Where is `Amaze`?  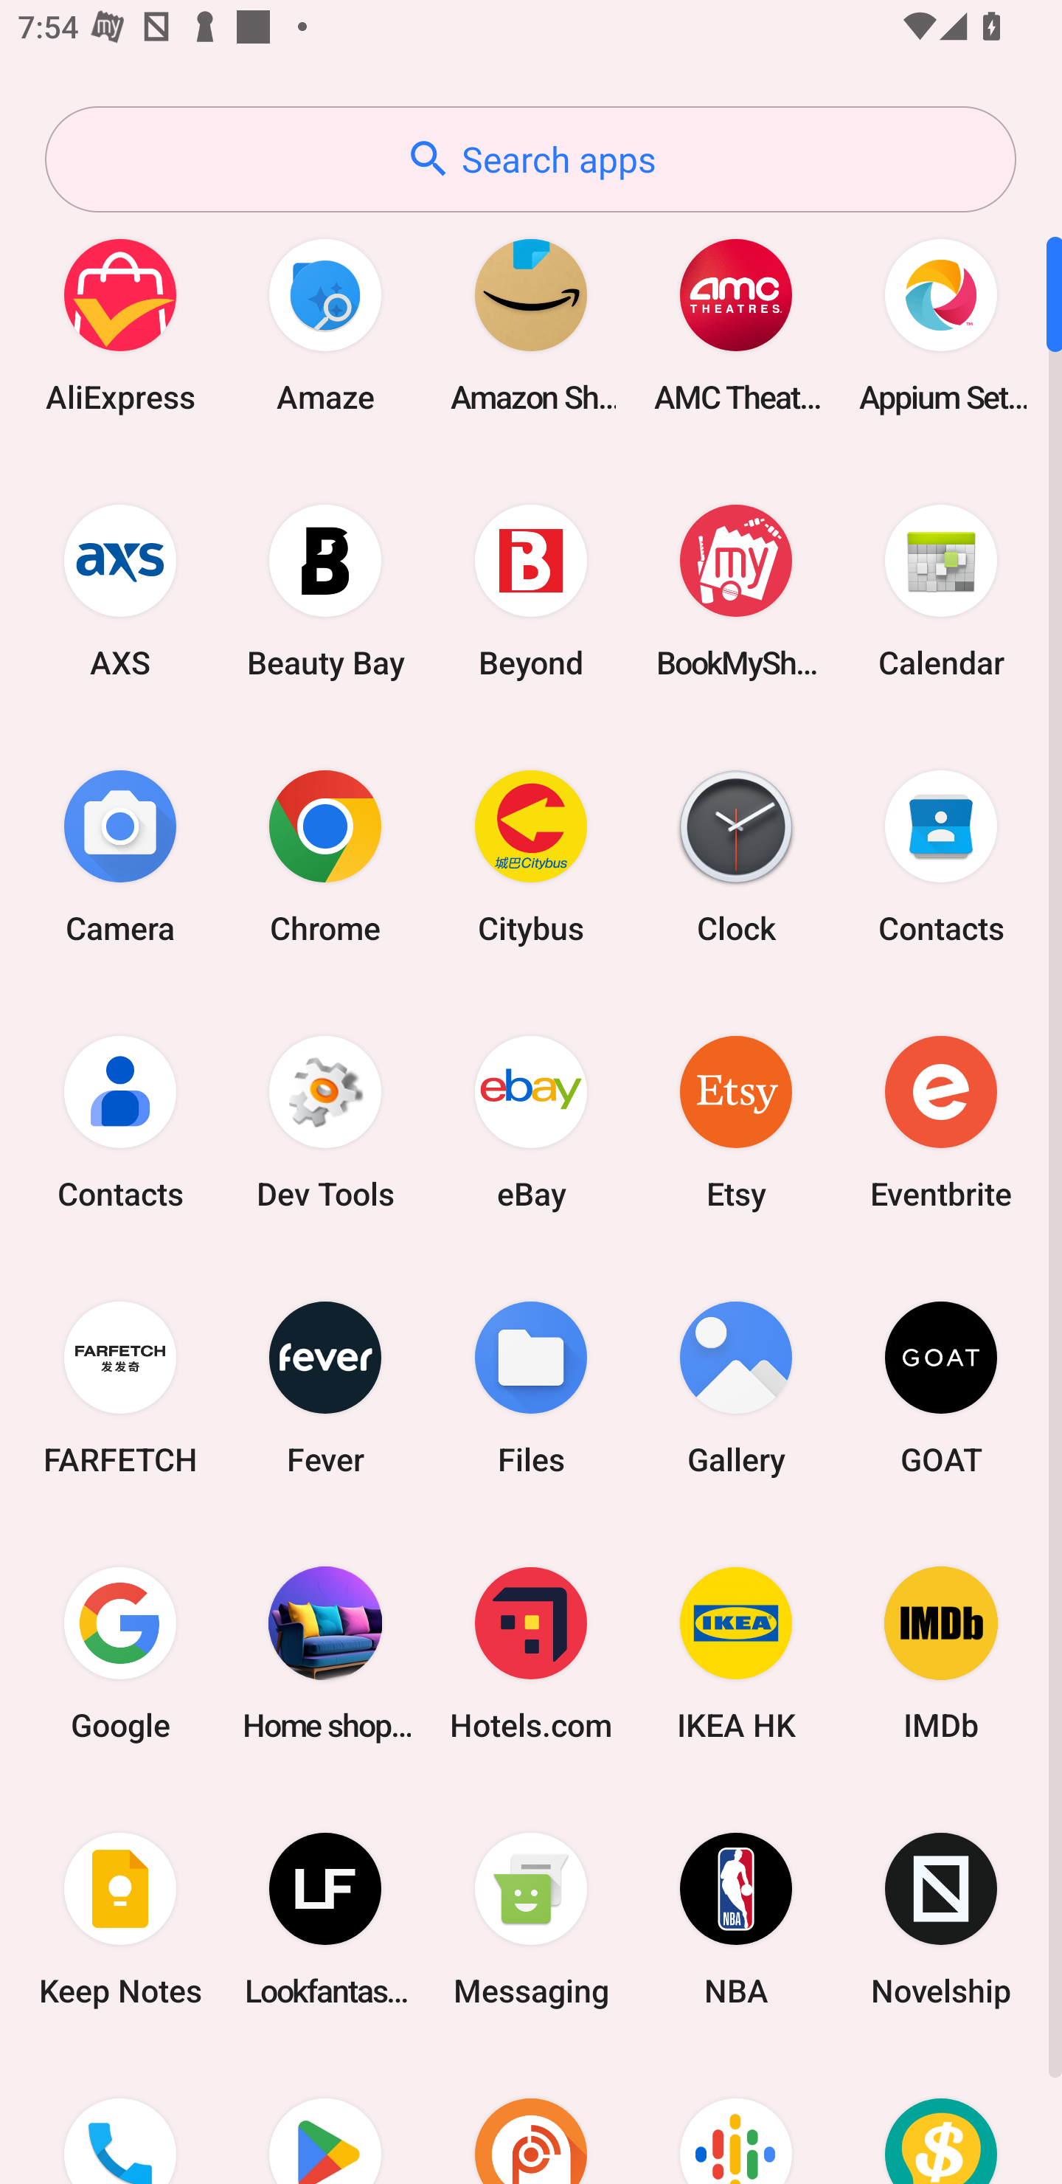
Amaze is located at coordinates (325, 325).